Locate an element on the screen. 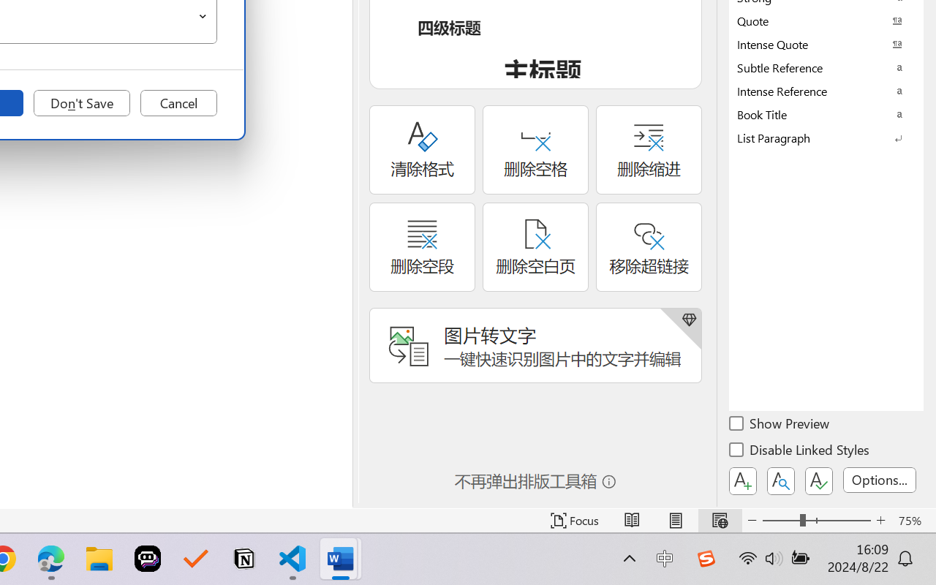  Notion is located at coordinates (244, 559).